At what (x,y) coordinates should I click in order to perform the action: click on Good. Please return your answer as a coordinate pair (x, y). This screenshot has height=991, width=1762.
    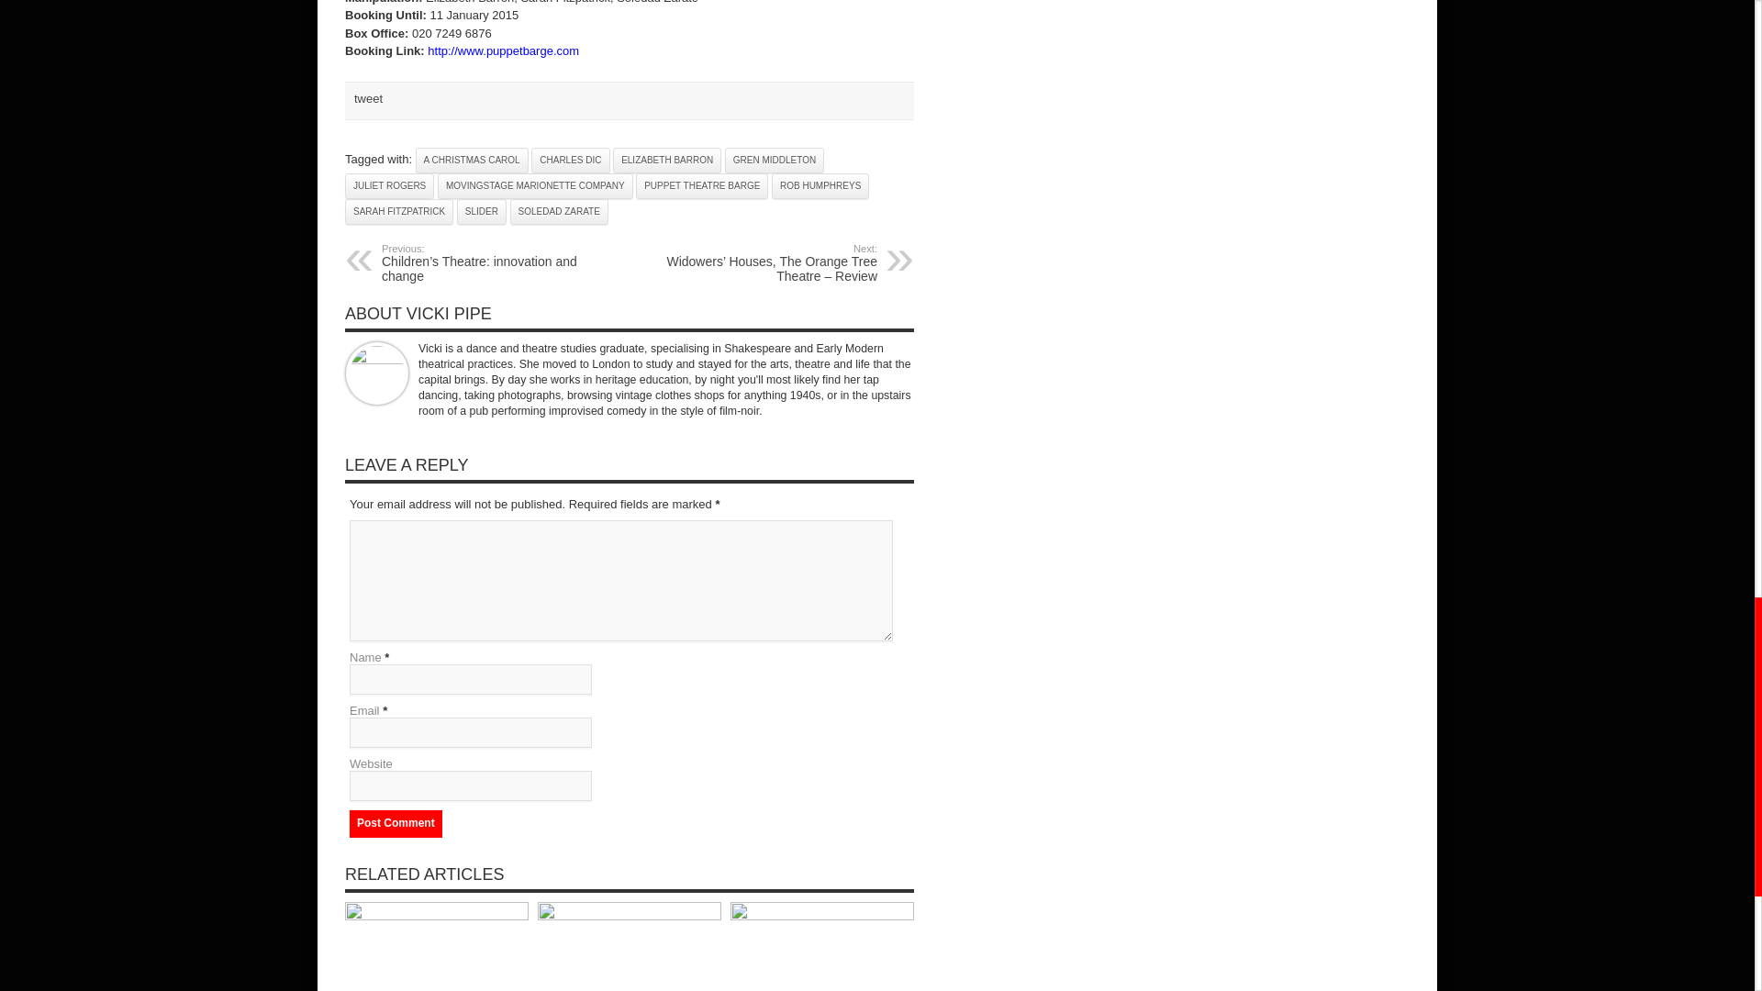
    Looking at the image, I should click on (499, 985).